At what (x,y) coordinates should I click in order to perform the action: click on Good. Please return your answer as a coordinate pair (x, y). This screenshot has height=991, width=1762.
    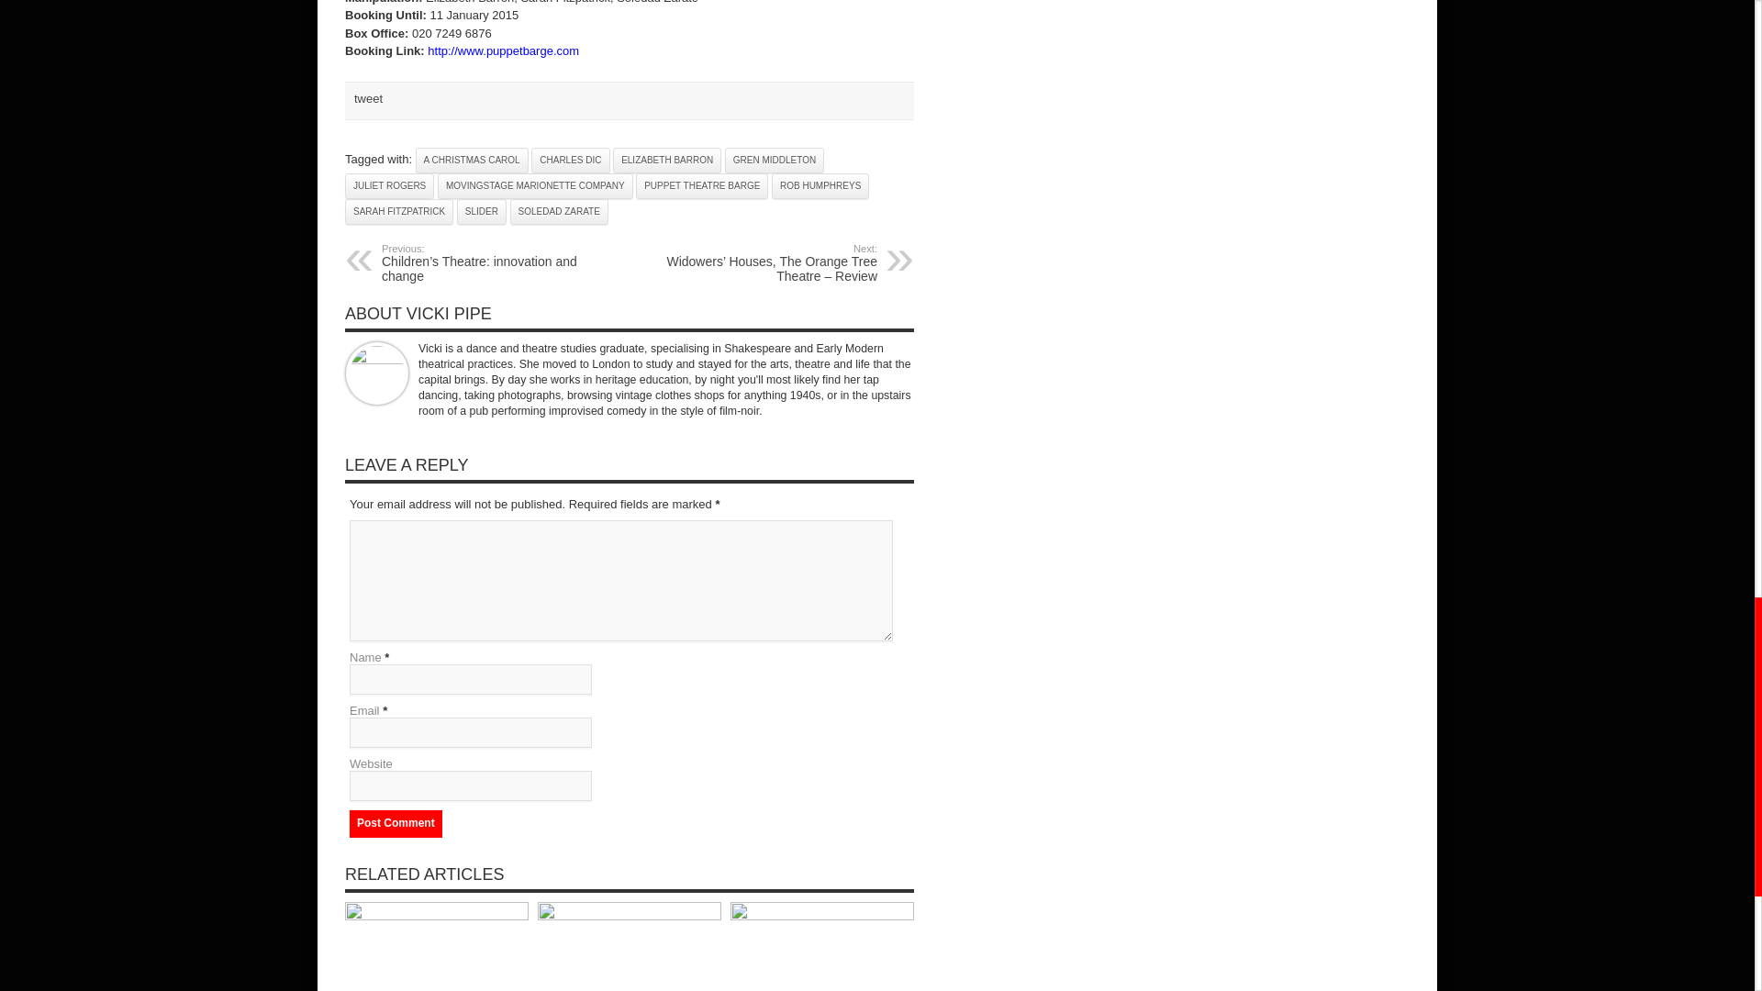
    Looking at the image, I should click on (499, 985).